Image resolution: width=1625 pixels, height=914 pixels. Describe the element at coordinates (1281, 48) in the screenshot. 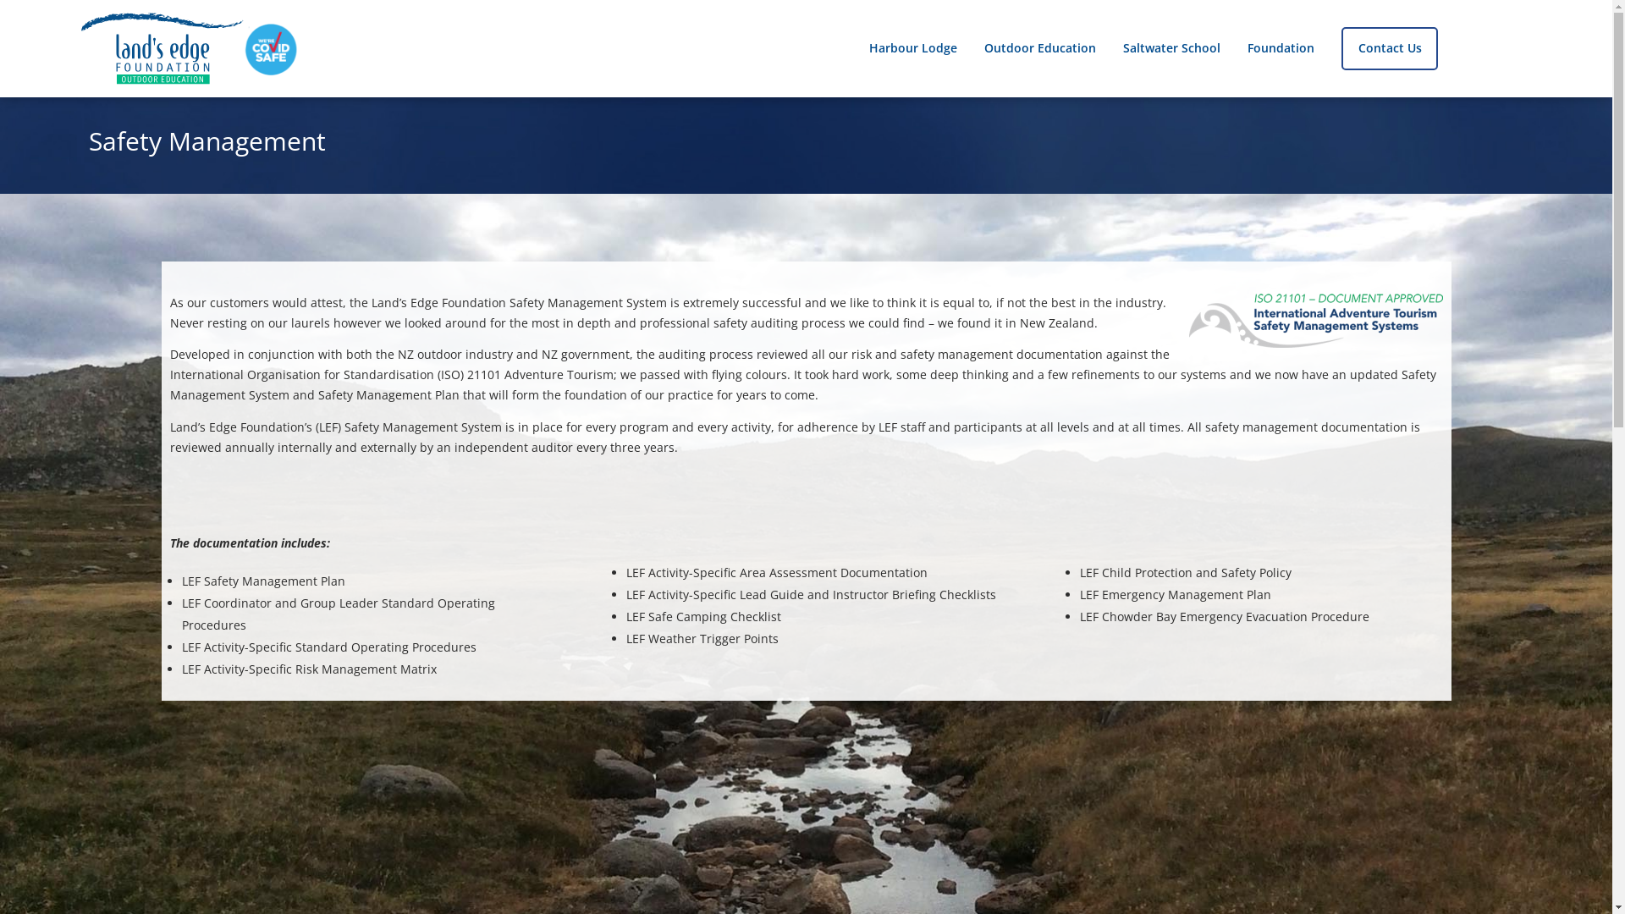

I see `Foundation` at that location.